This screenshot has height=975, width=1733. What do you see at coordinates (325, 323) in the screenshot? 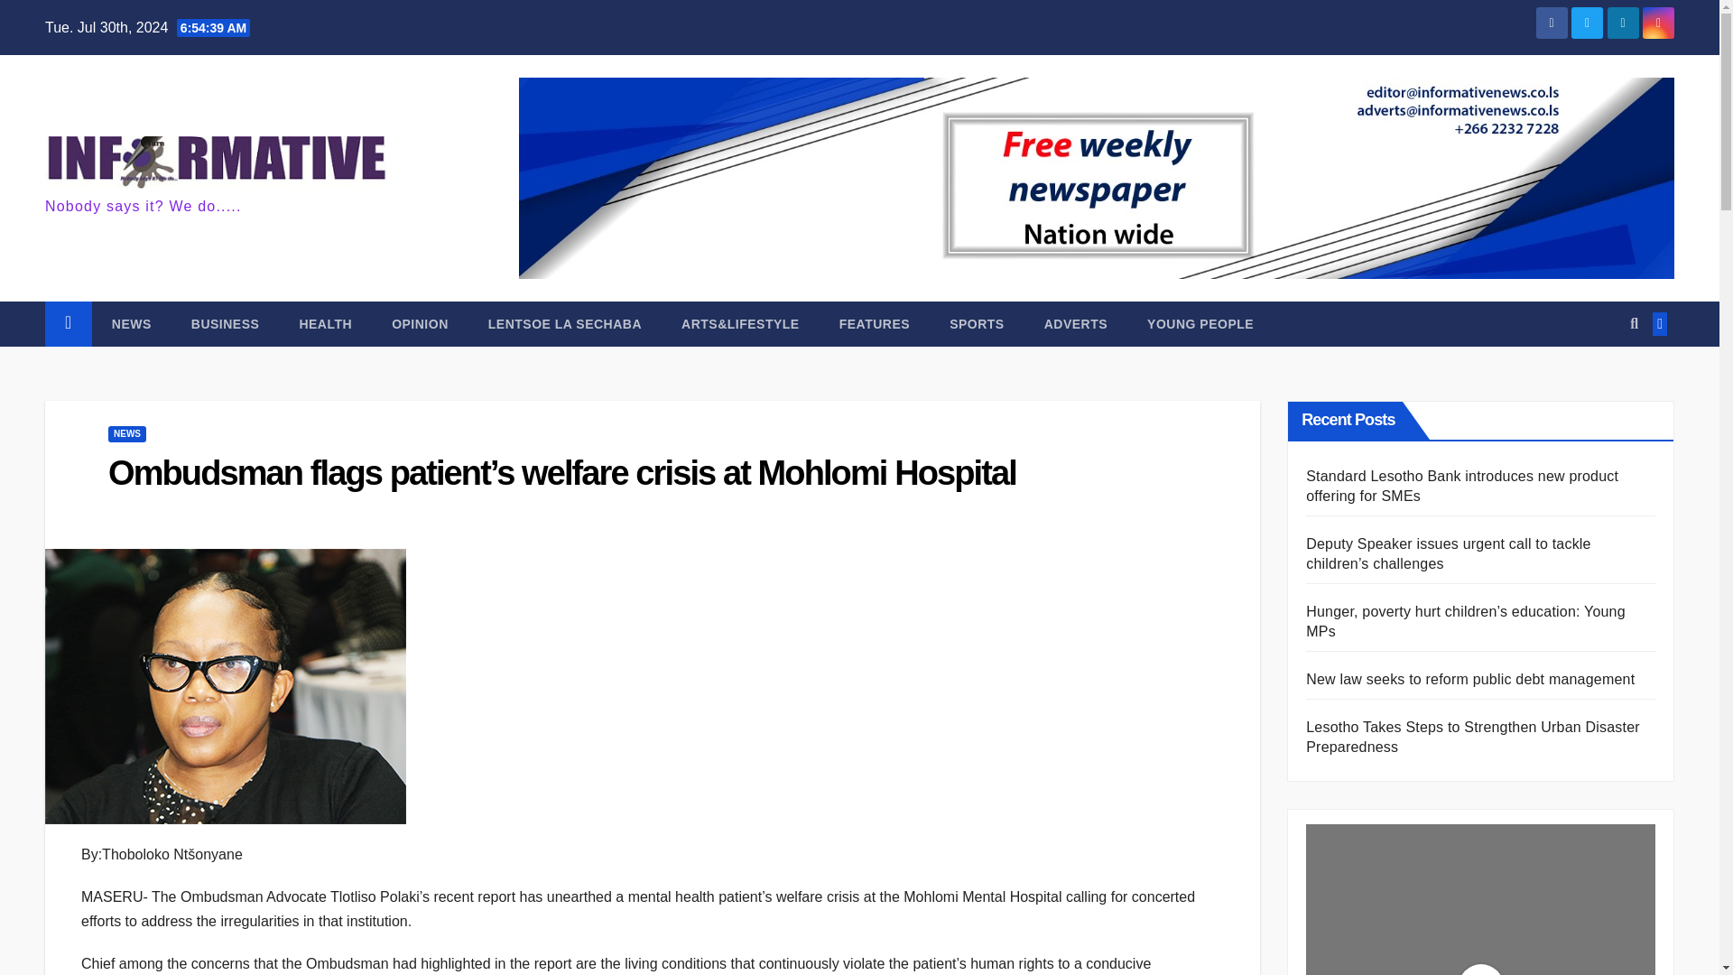
I see `Health` at bounding box center [325, 323].